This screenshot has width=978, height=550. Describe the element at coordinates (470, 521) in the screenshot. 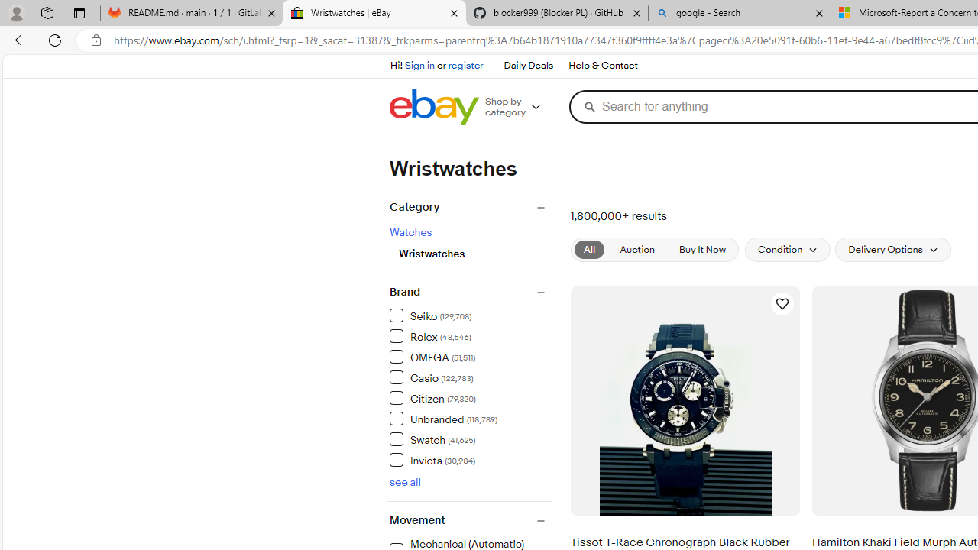

I see `Movement` at that location.